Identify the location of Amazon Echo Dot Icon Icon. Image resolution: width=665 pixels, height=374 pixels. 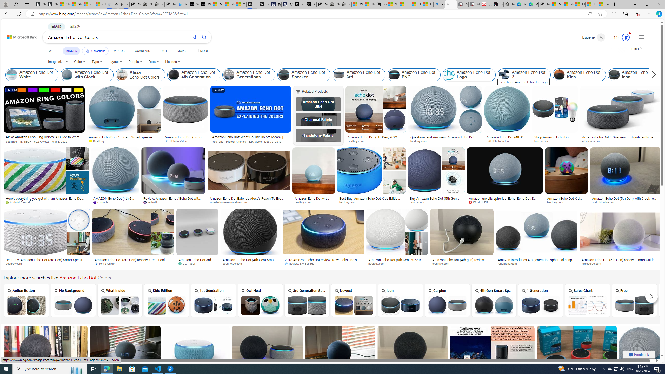
(401, 300).